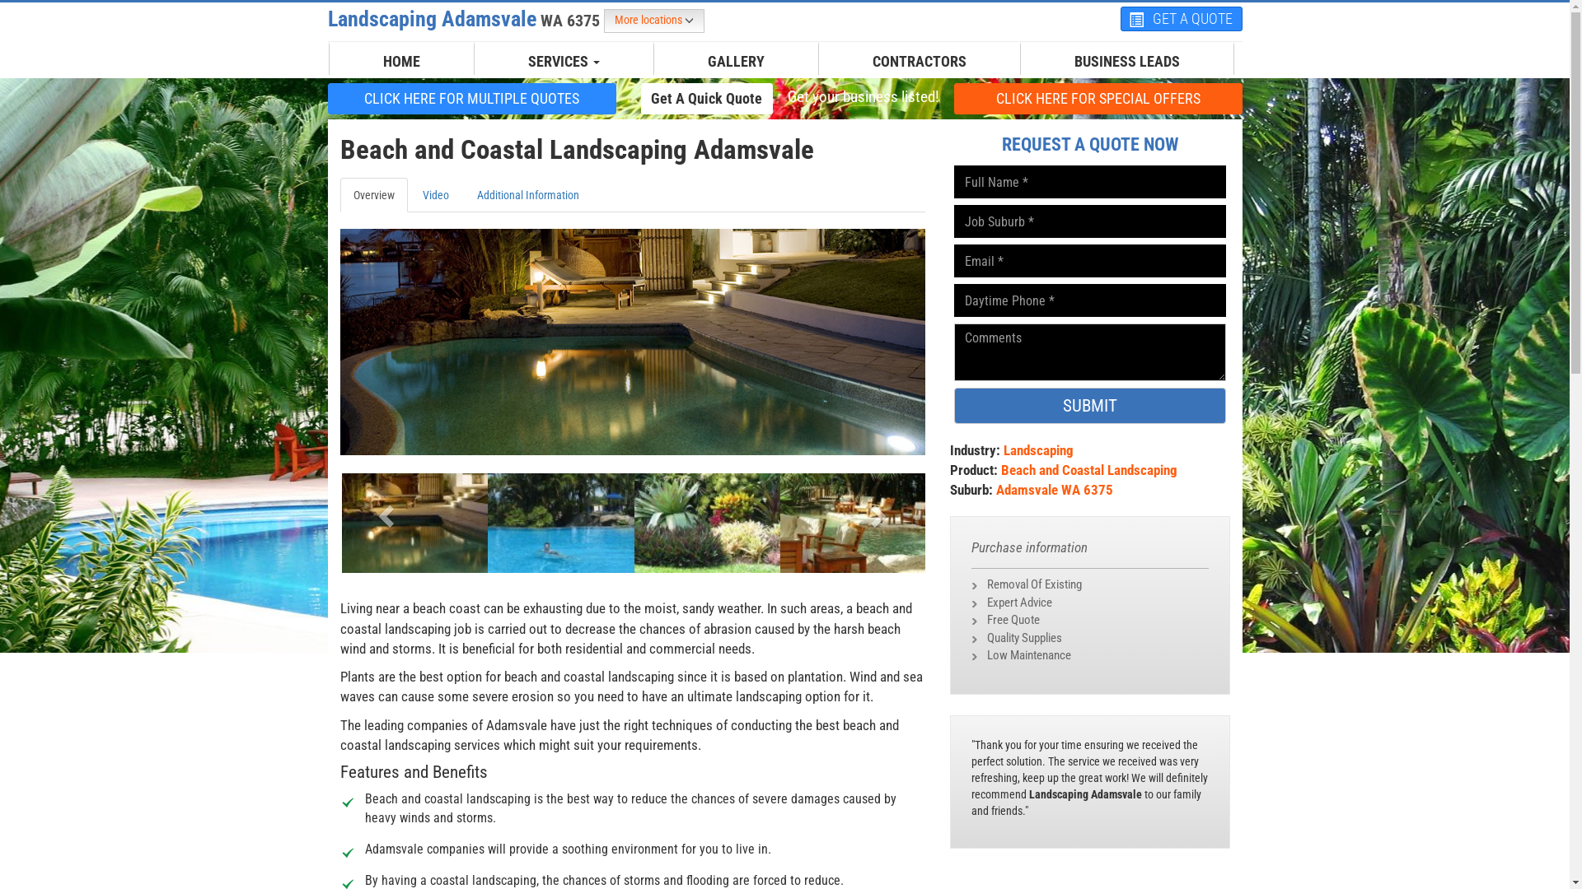 This screenshot has height=889, width=1582. Describe the element at coordinates (1182, 19) in the screenshot. I see `GET A QUOTE` at that location.